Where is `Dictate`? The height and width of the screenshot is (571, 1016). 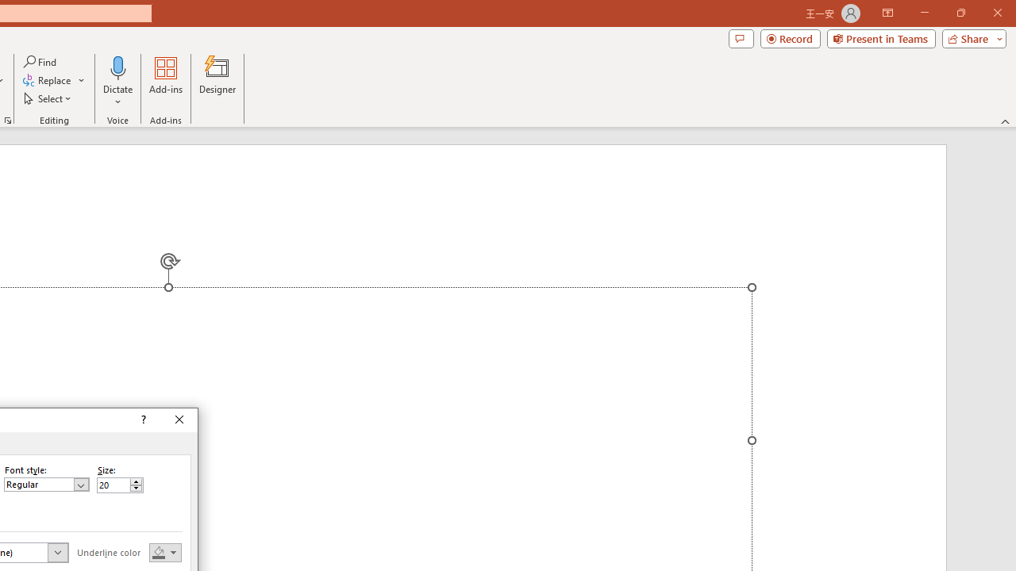
Dictate is located at coordinates (118, 67).